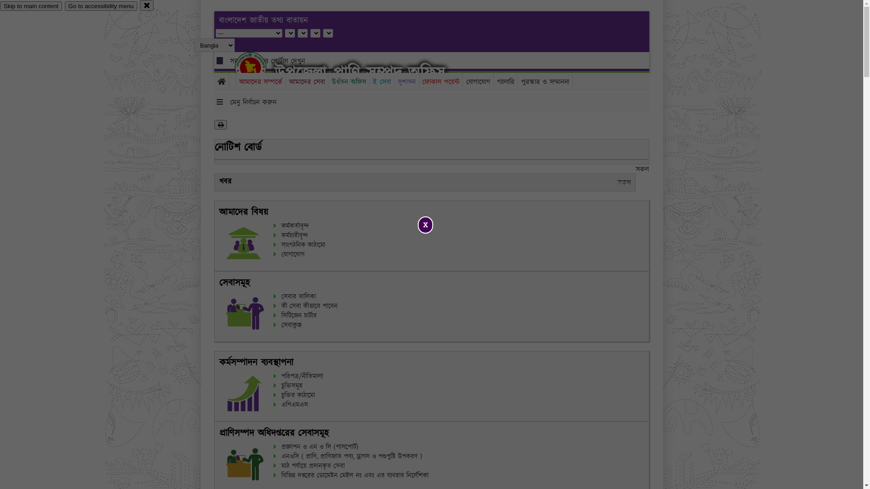 The height and width of the screenshot is (489, 870). What do you see at coordinates (147, 5) in the screenshot?
I see `close` at bounding box center [147, 5].